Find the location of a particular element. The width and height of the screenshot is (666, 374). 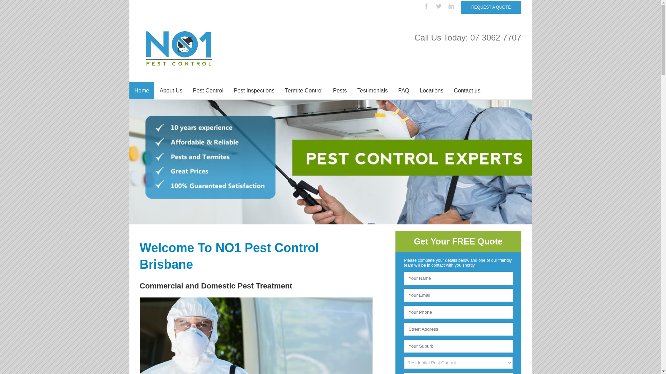

Contact us is located at coordinates (467, 91).